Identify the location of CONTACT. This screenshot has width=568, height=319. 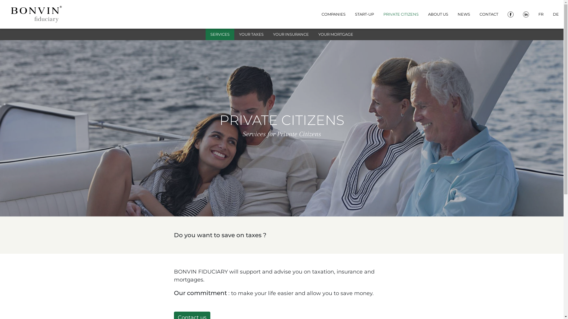
(489, 14).